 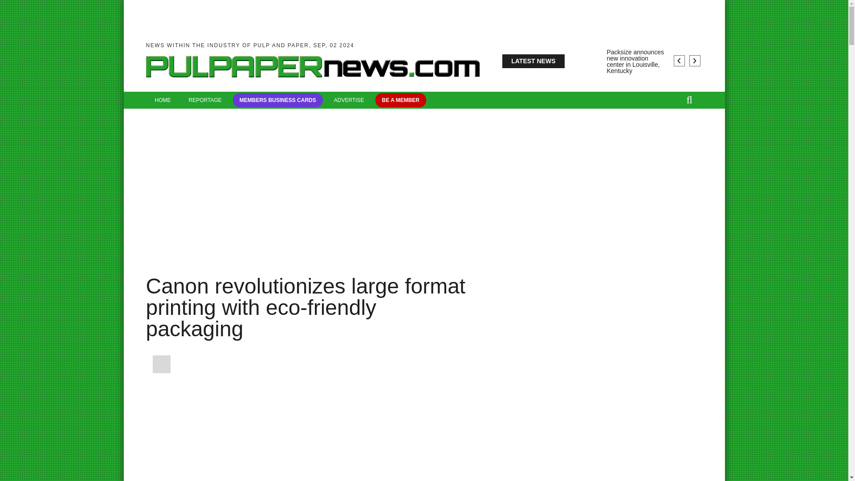 What do you see at coordinates (423, 257) in the screenshot?
I see `3rd party ad content` at bounding box center [423, 257].